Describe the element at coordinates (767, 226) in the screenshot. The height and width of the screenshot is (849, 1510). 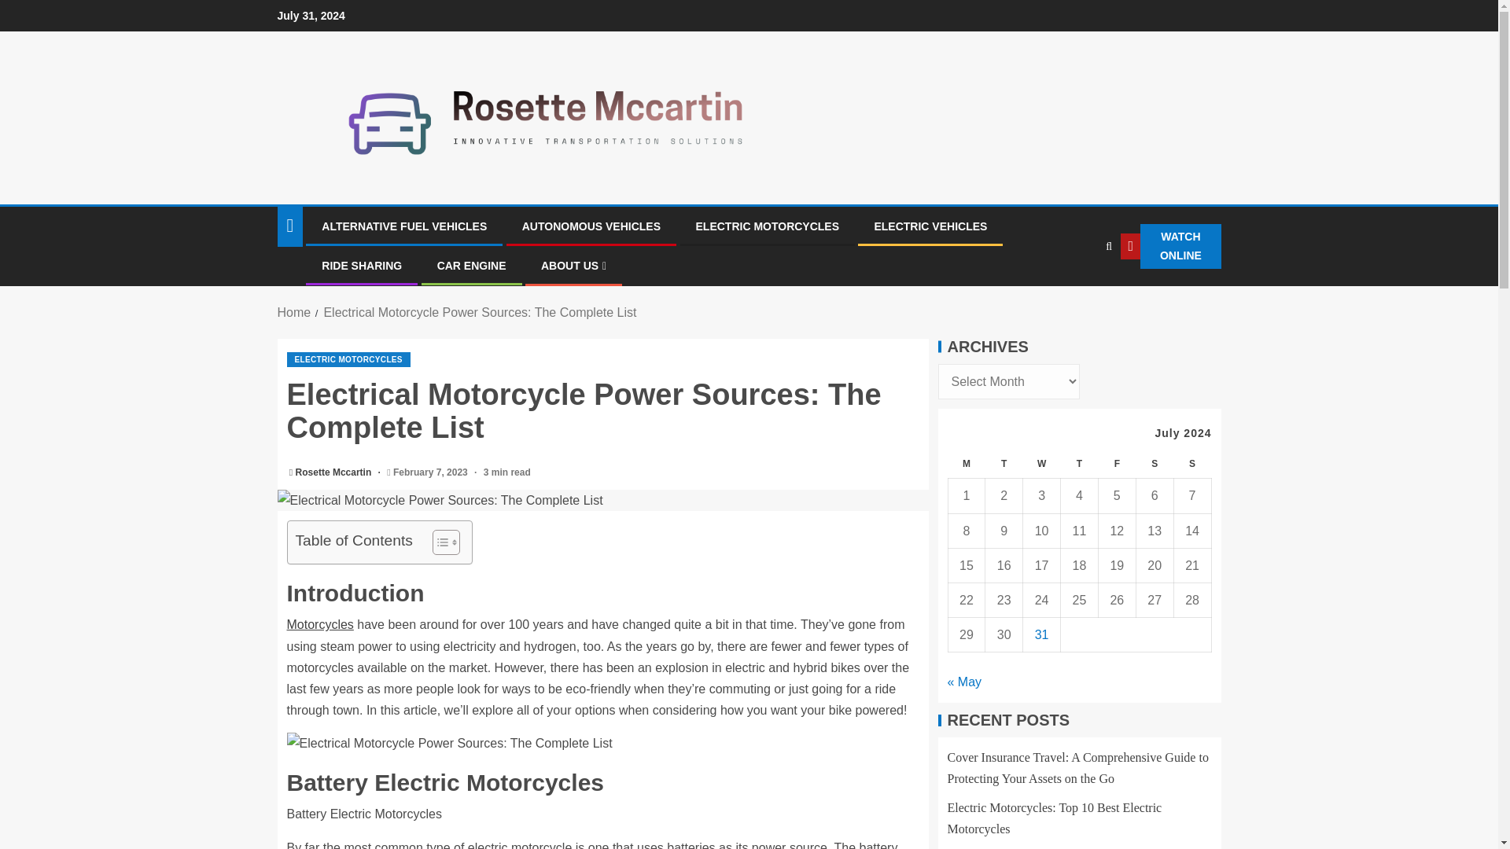
I see `ELECTRIC MOTORCYCLES` at that location.